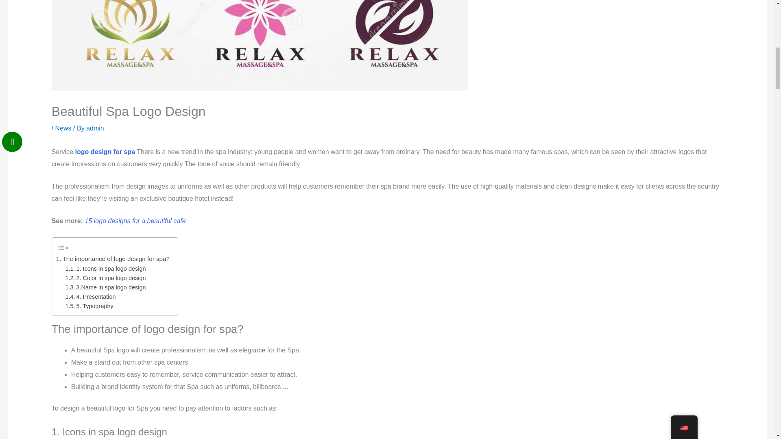 Image resolution: width=781 pixels, height=439 pixels. What do you see at coordinates (106, 269) in the screenshot?
I see `1. Icons in spa logo design` at bounding box center [106, 269].